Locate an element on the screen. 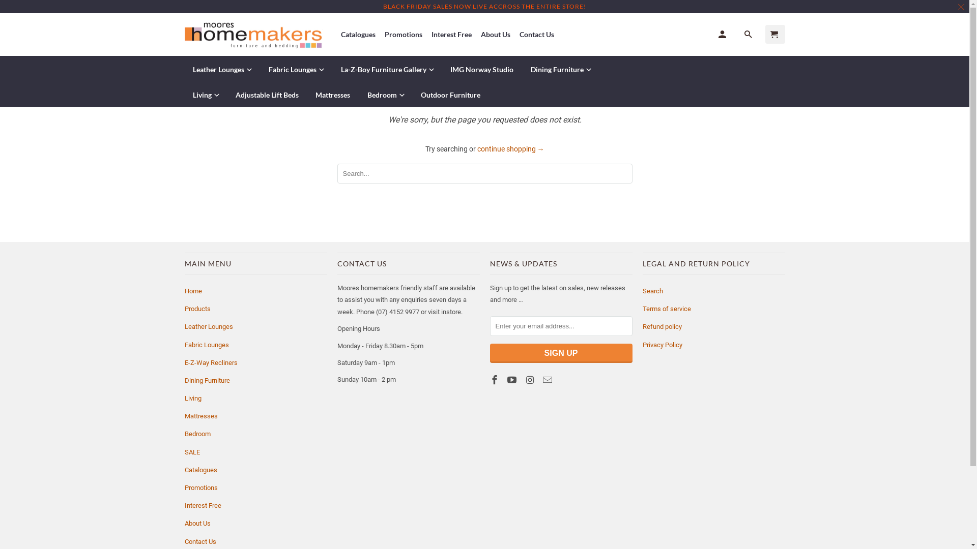 Image resolution: width=977 pixels, height=549 pixels. Fabric Lounges is located at coordinates (207, 345).